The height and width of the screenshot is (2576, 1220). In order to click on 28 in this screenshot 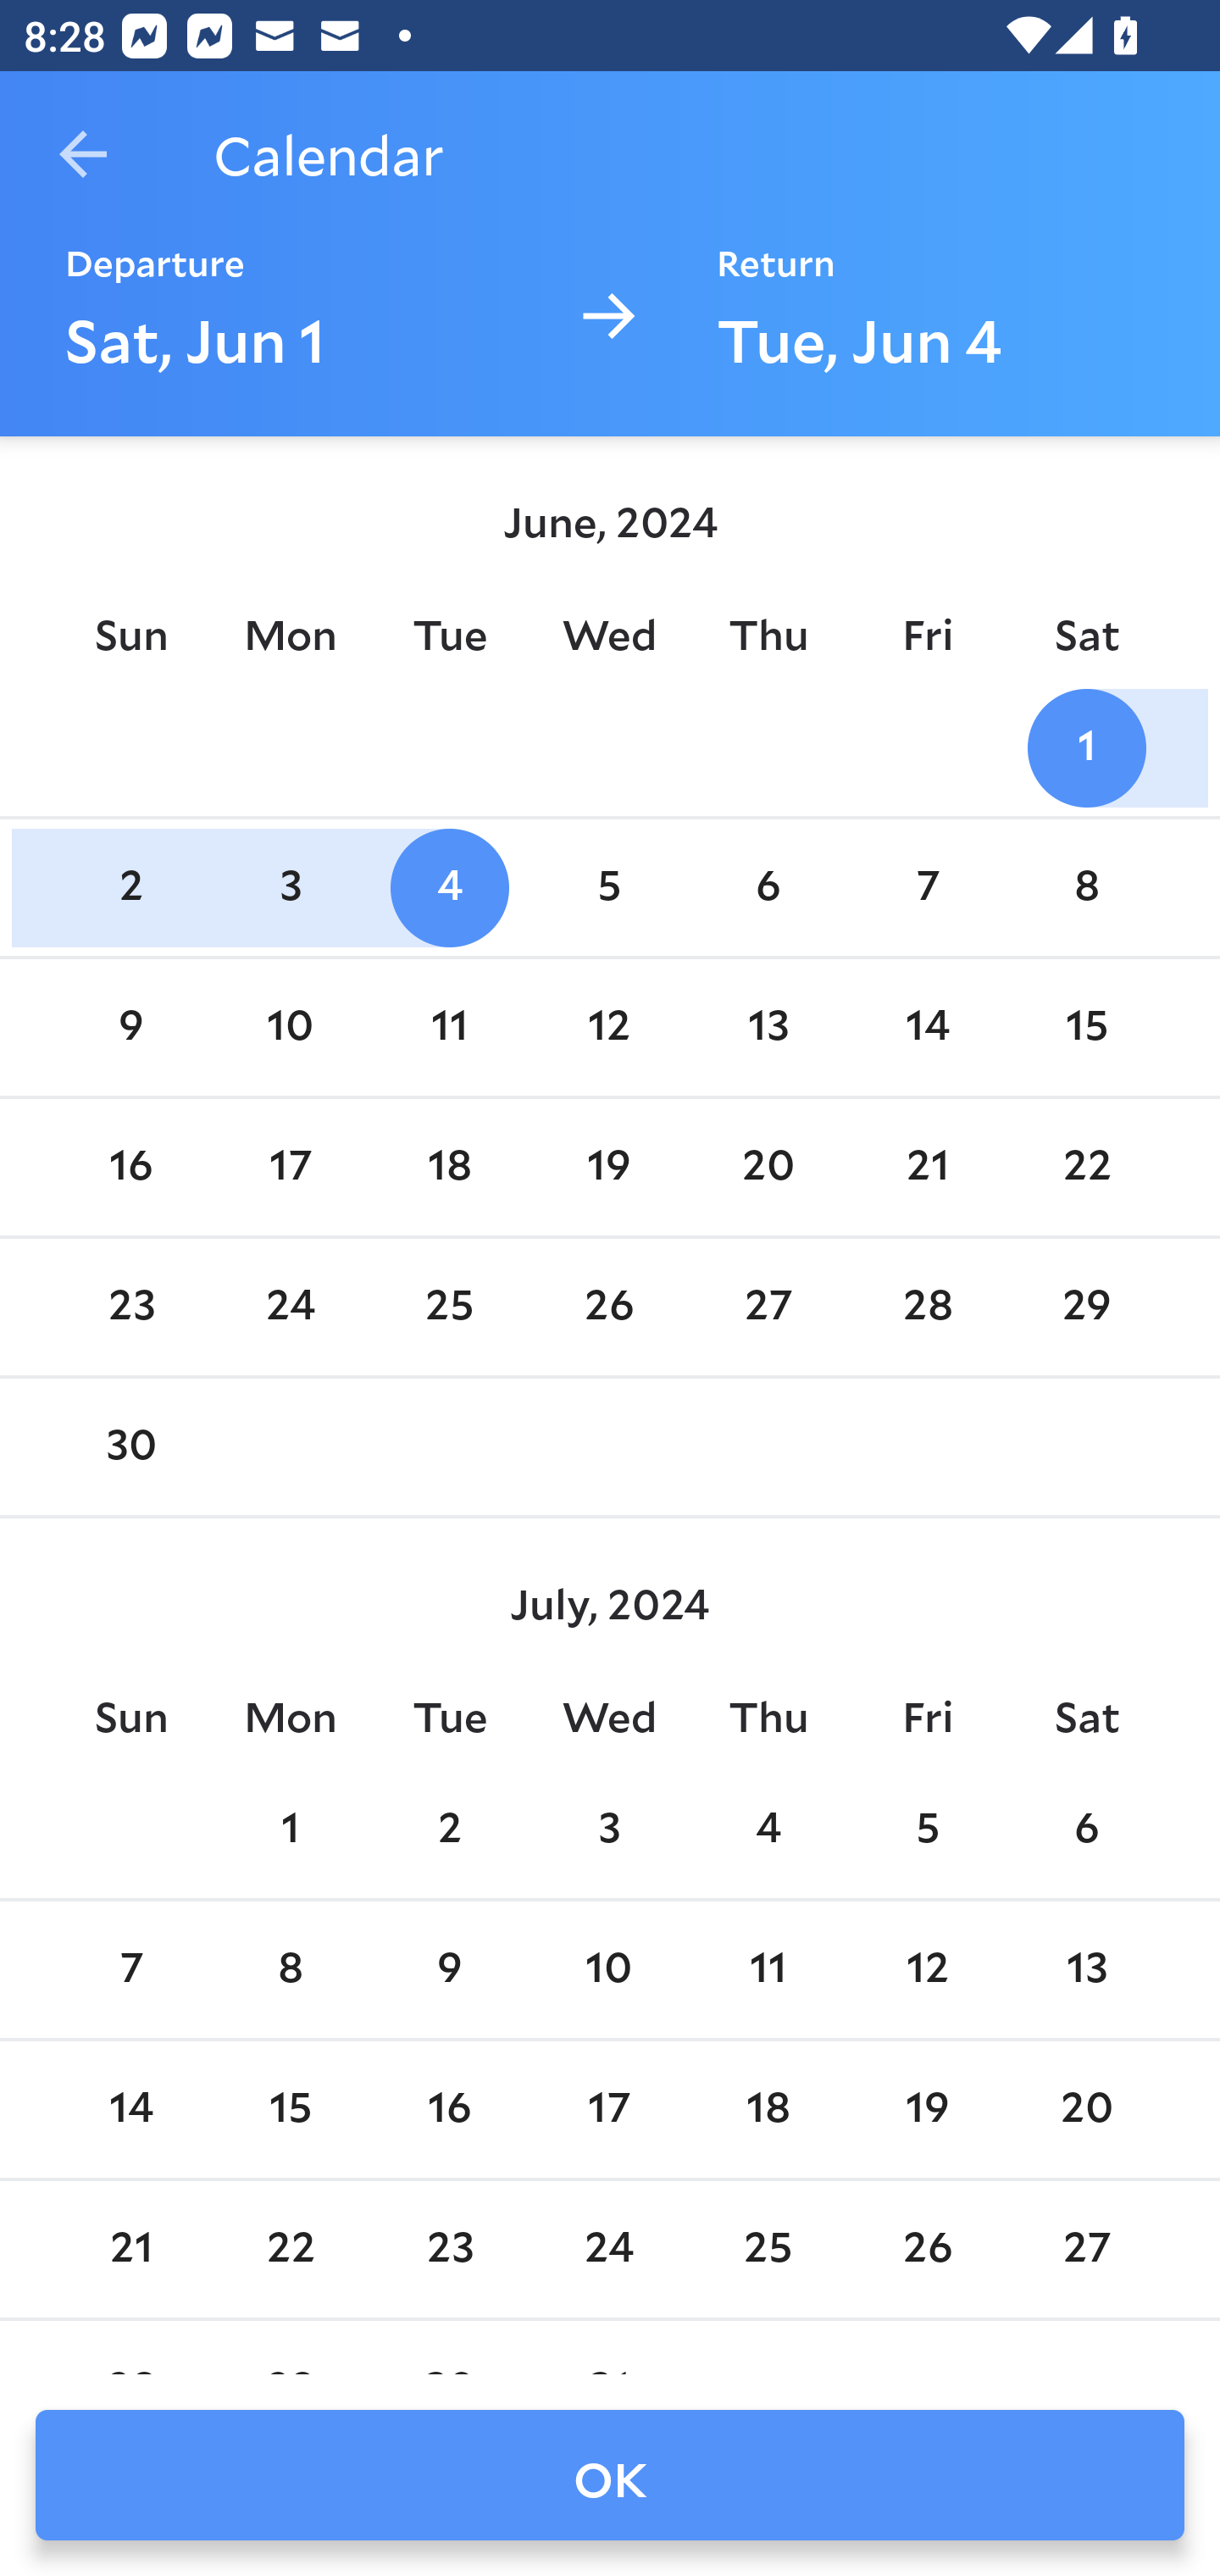, I will do `click(927, 1308)`.